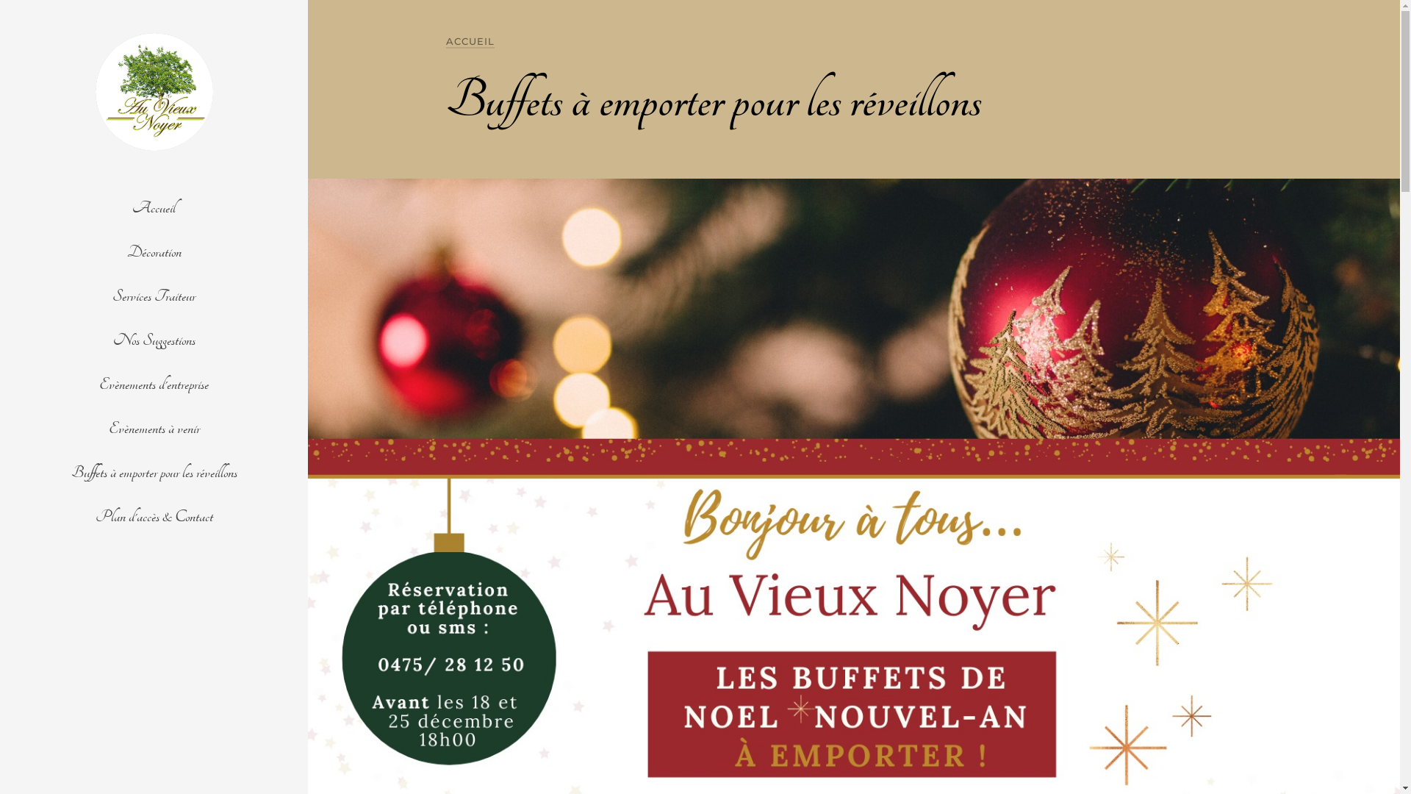 This screenshot has width=1411, height=794. What do you see at coordinates (154, 340) in the screenshot?
I see `Nos Suggestions` at bounding box center [154, 340].